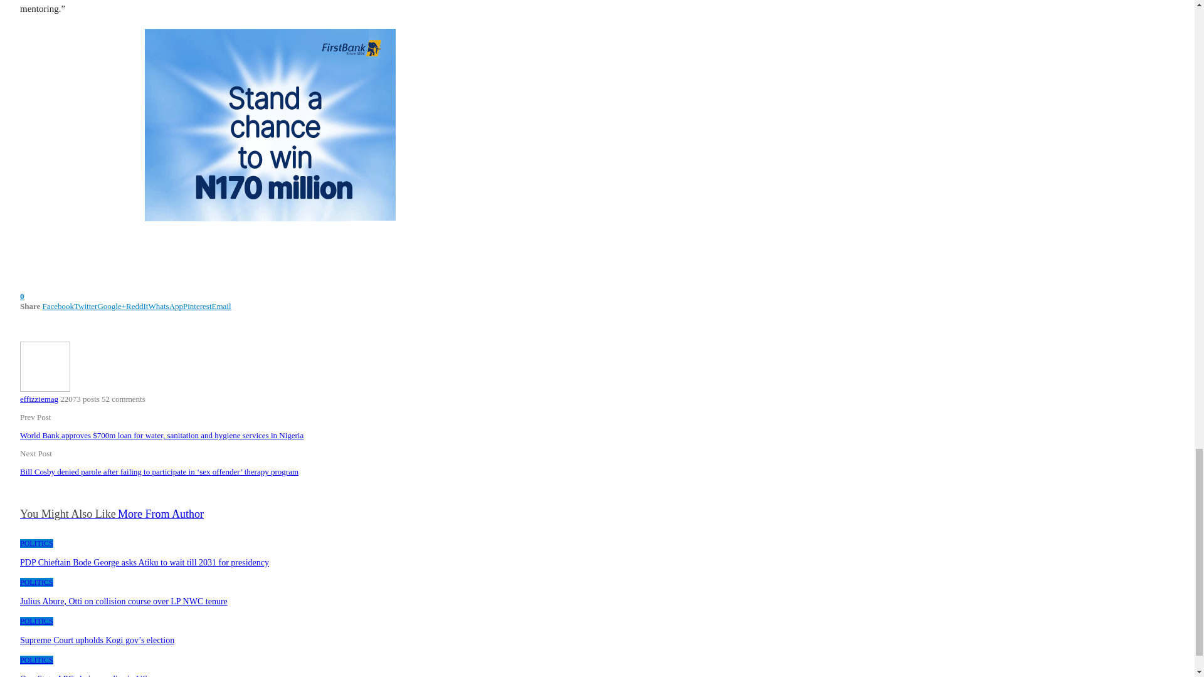 The height and width of the screenshot is (677, 1204). I want to click on Julius Abure, Otti on collision course over LP NWC tenure, so click(124, 601).